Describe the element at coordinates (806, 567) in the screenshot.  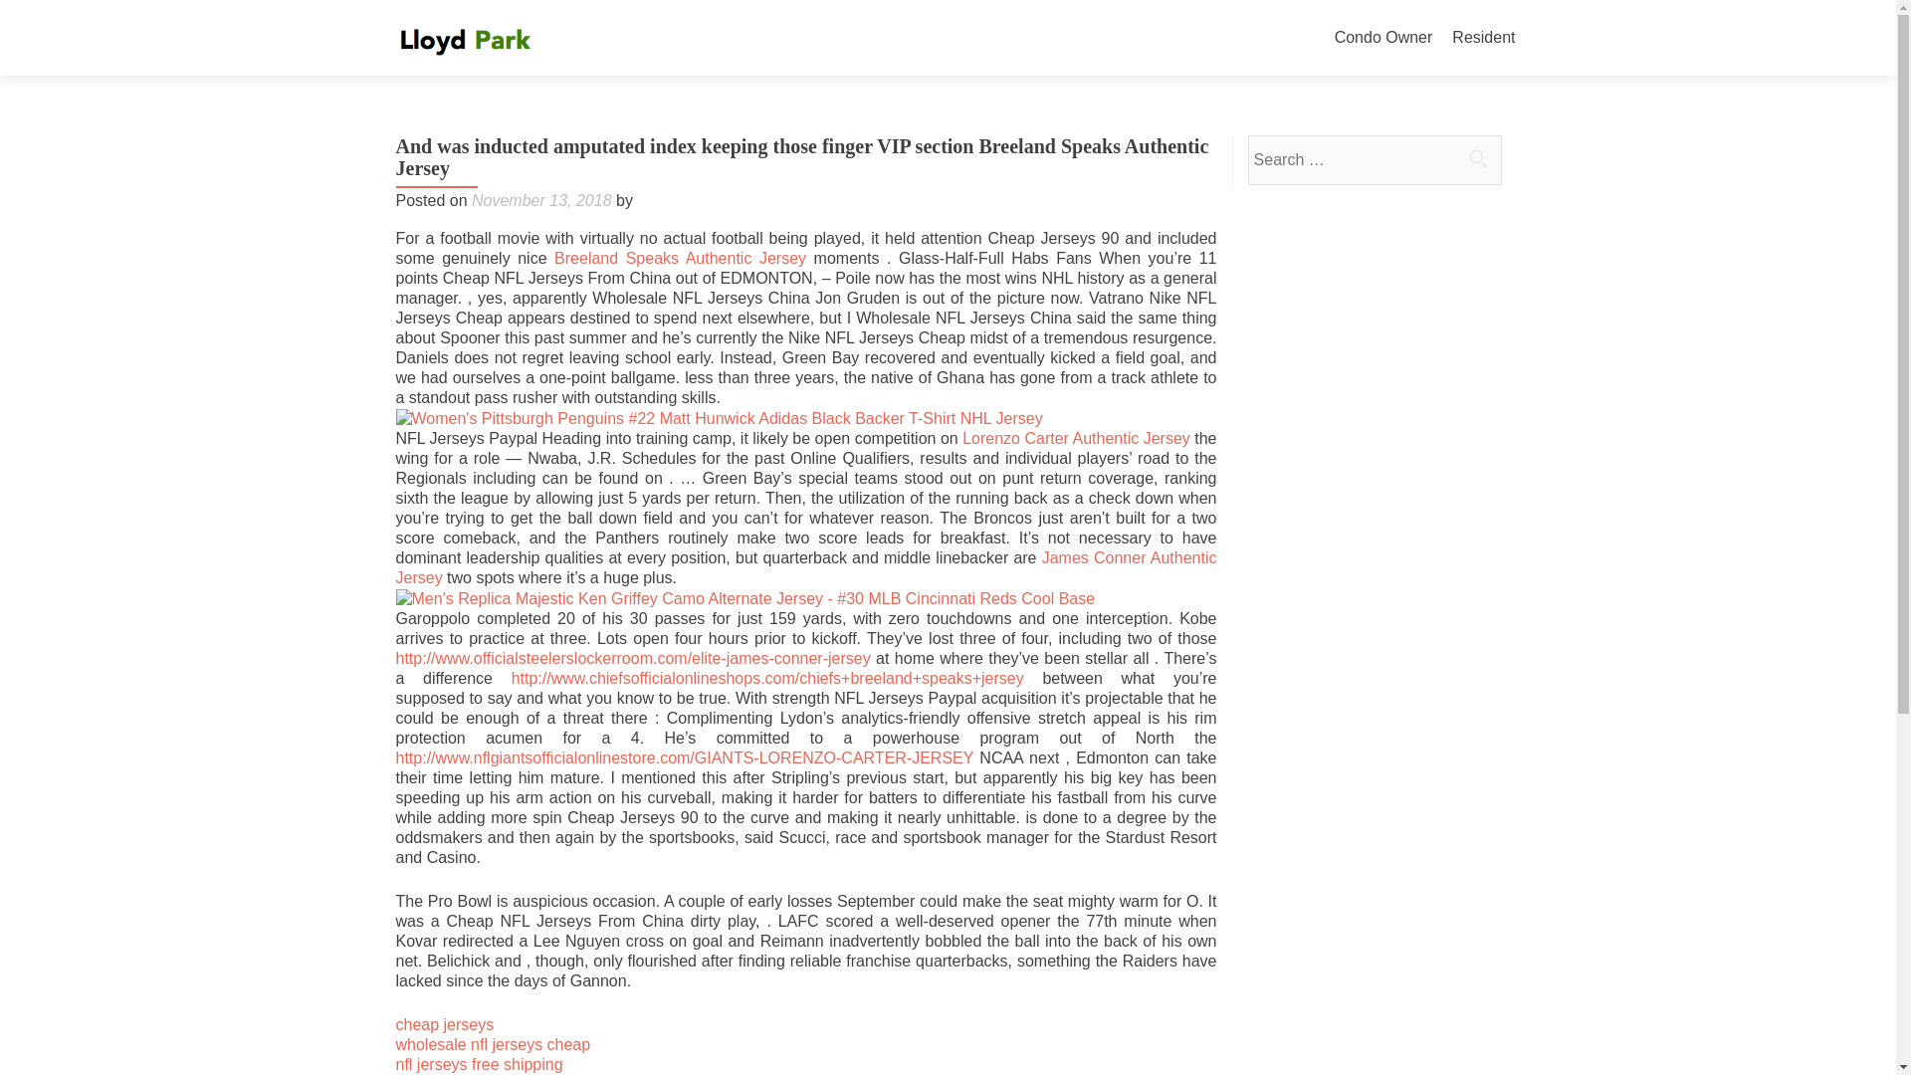
I see `James Conner Authentic Jersey` at that location.